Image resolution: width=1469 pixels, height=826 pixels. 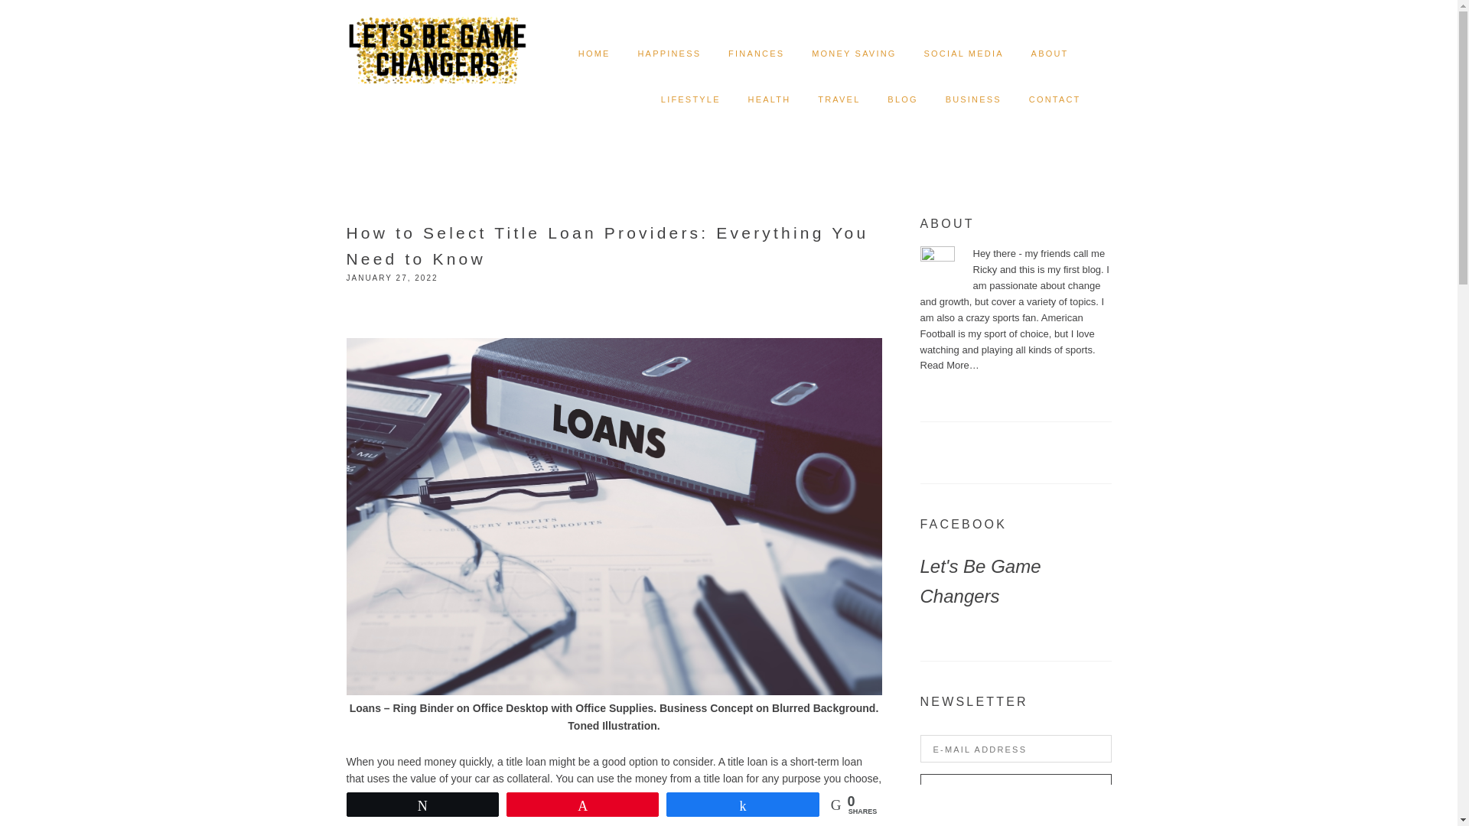 I want to click on CONTACT, so click(x=1055, y=99).